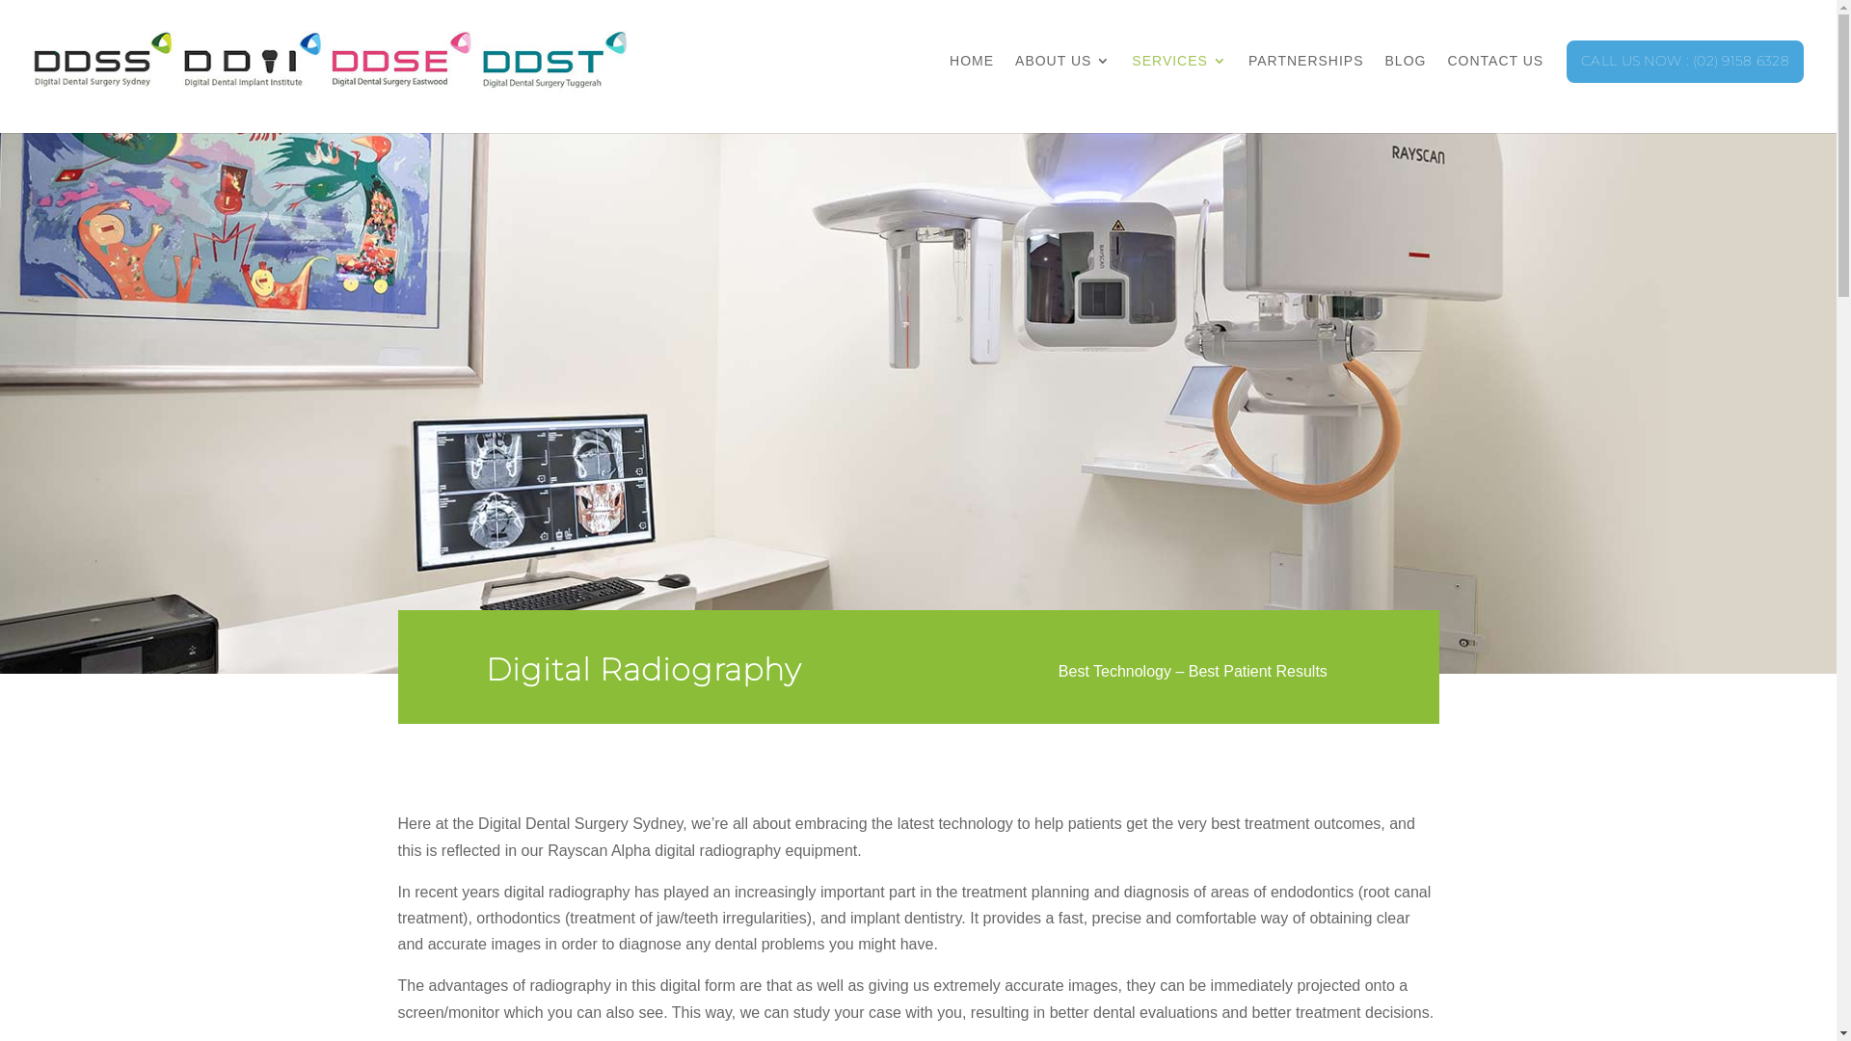 The image size is (1851, 1041). What do you see at coordinates (1306, 80) in the screenshot?
I see `PARTNERSHIPS` at bounding box center [1306, 80].